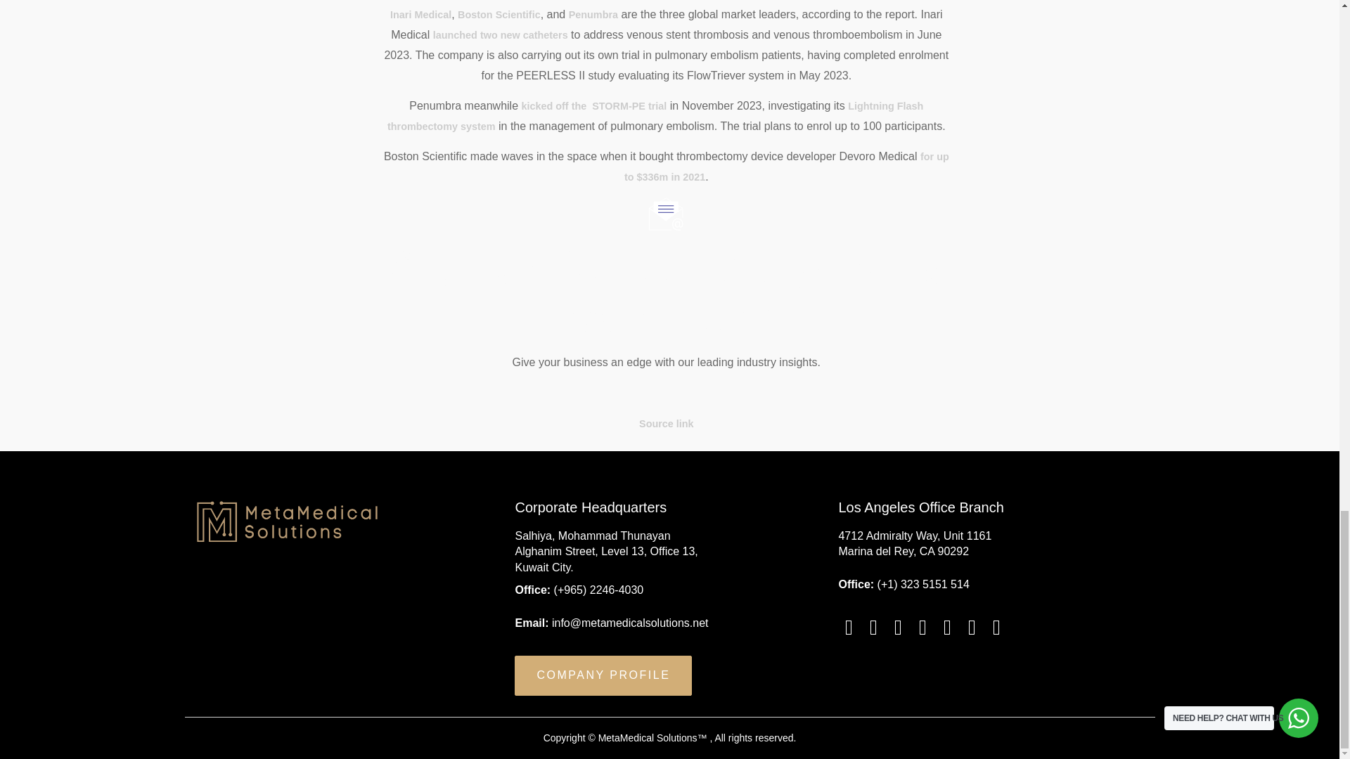 The height and width of the screenshot is (759, 1350). What do you see at coordinates (420, 14) in the screenshot?
I see `Inari Medical` at bounding box center [420, 14].